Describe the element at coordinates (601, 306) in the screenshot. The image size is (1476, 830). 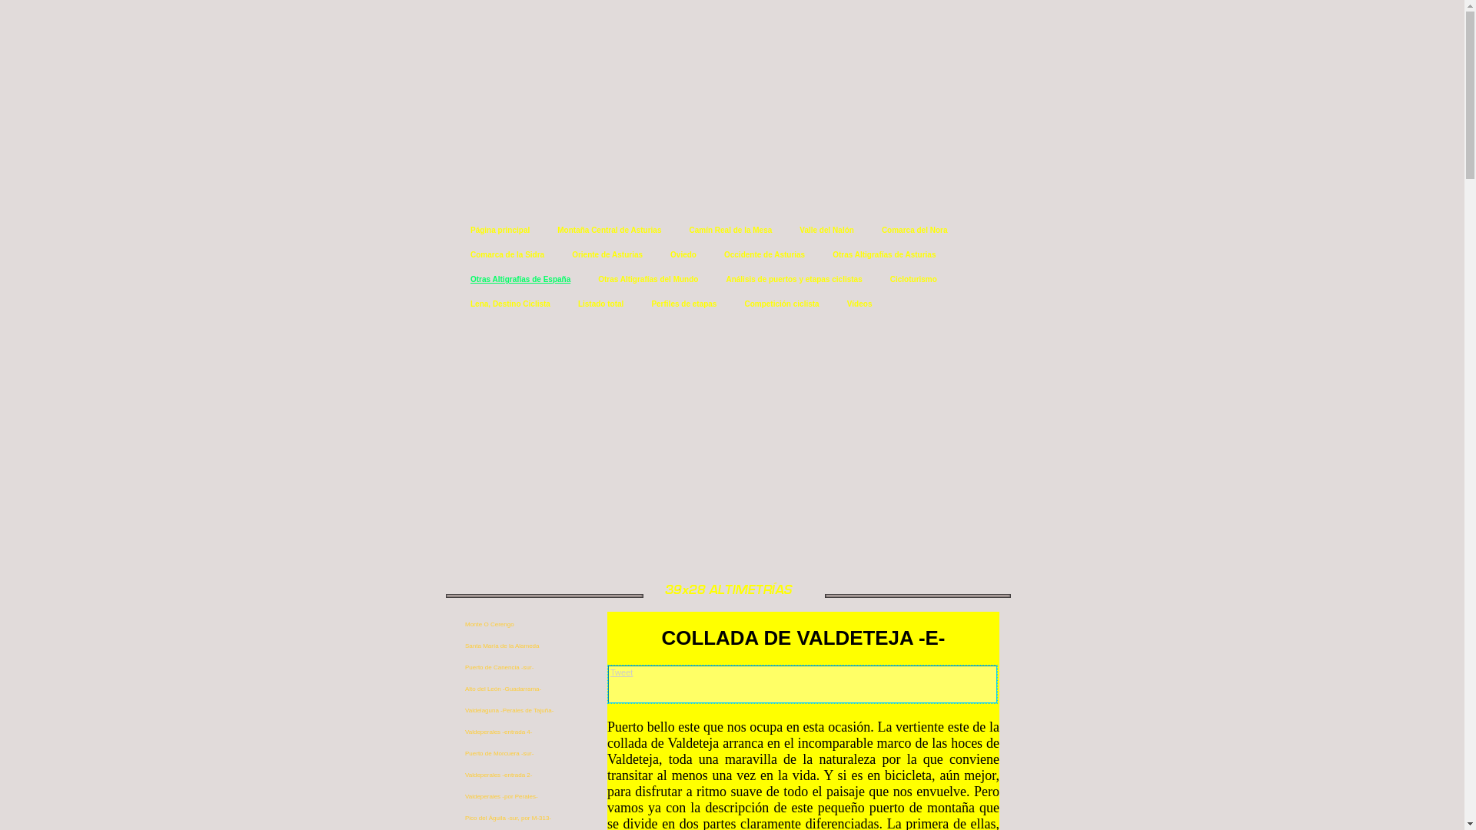
I see `Listado total` at that location.